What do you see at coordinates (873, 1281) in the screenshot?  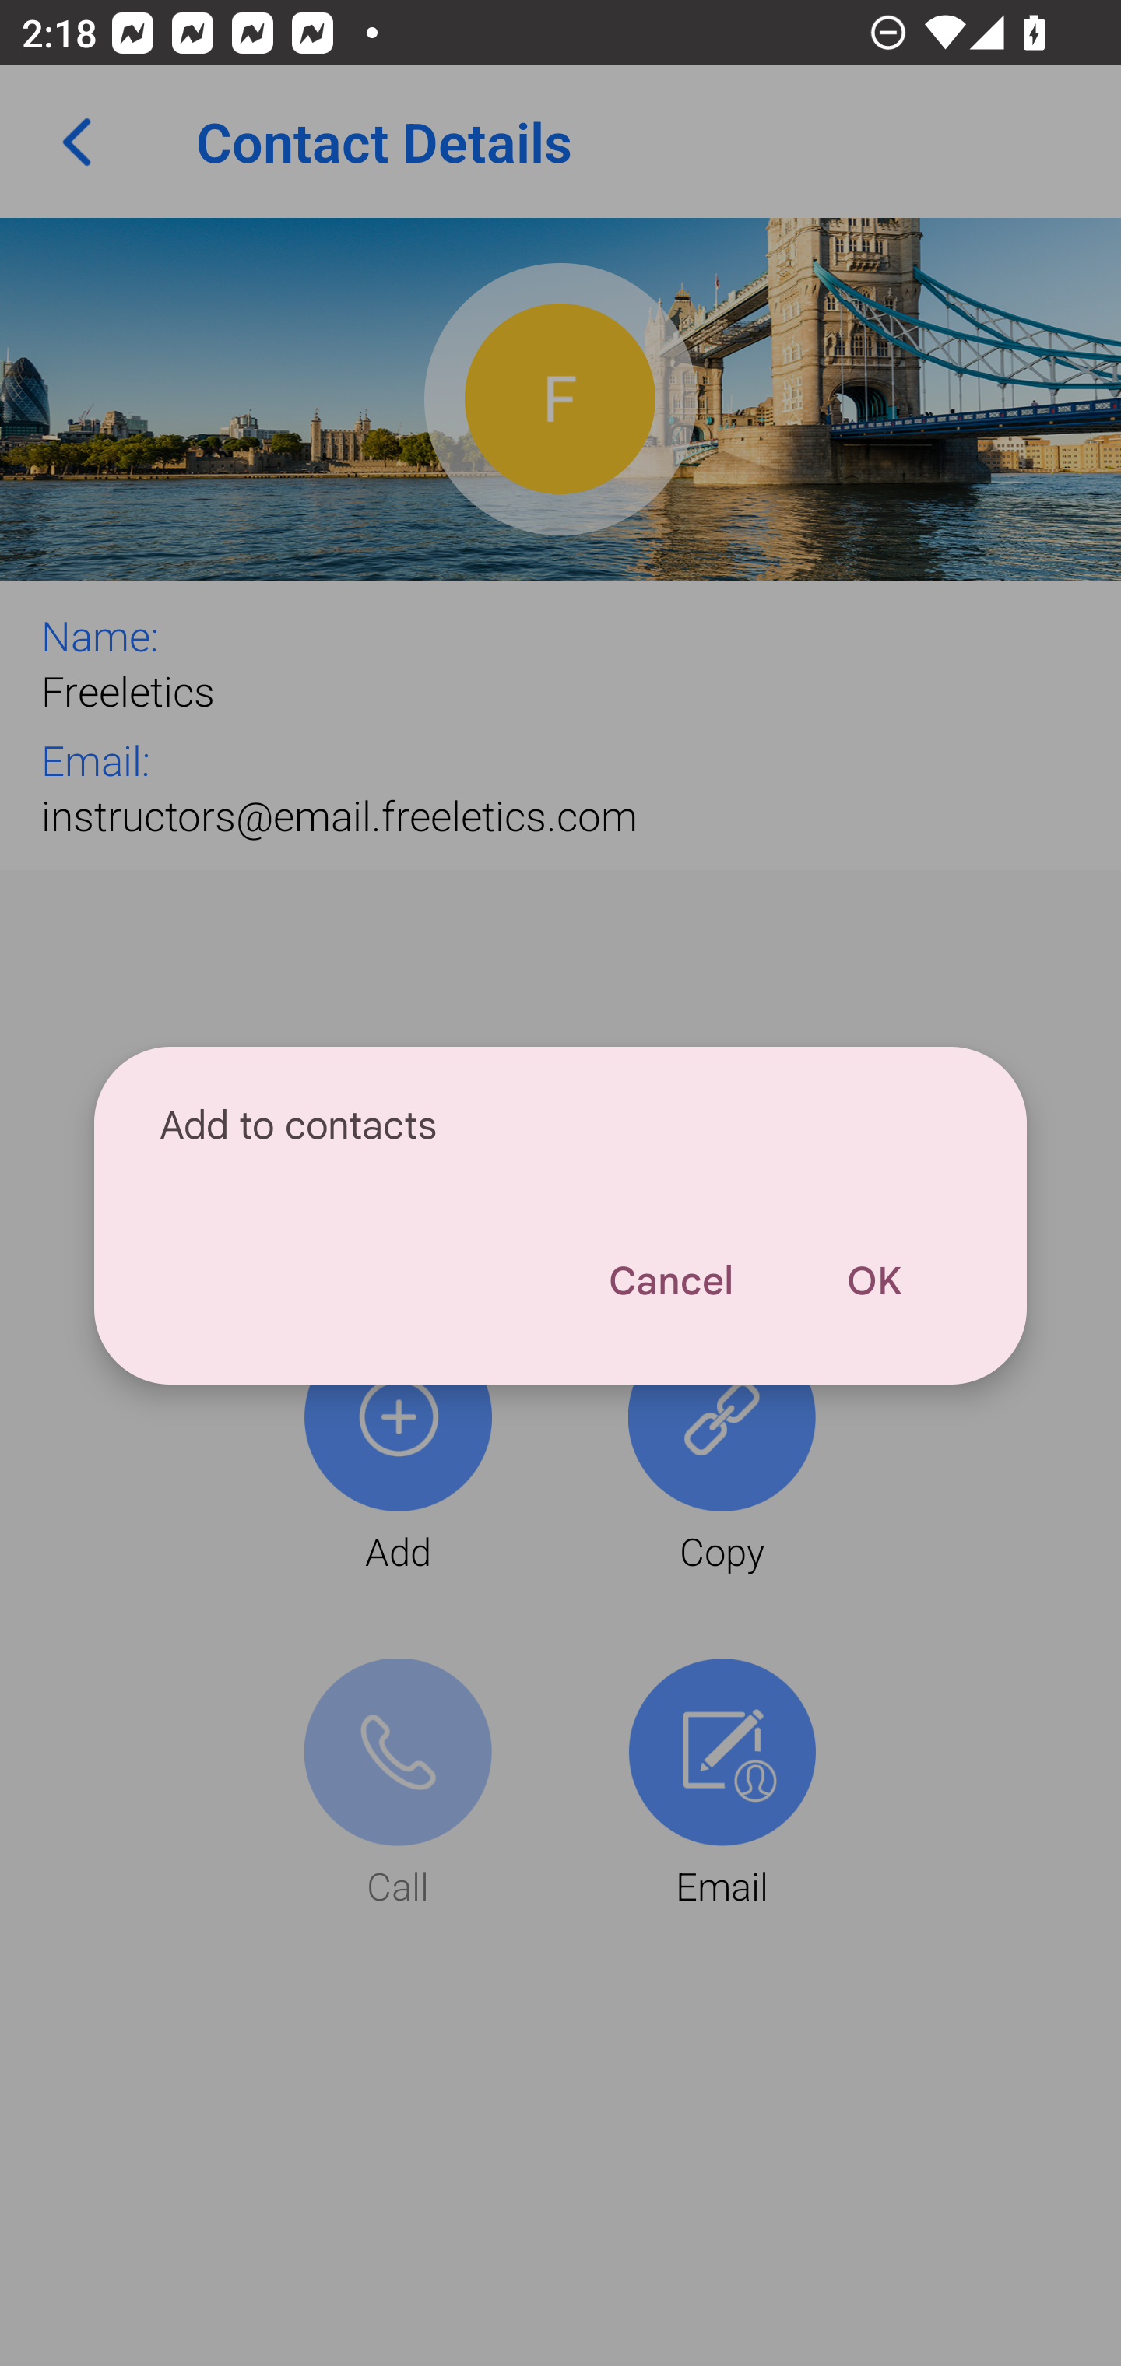 I see `OK` at bounding box center [873, 1281].